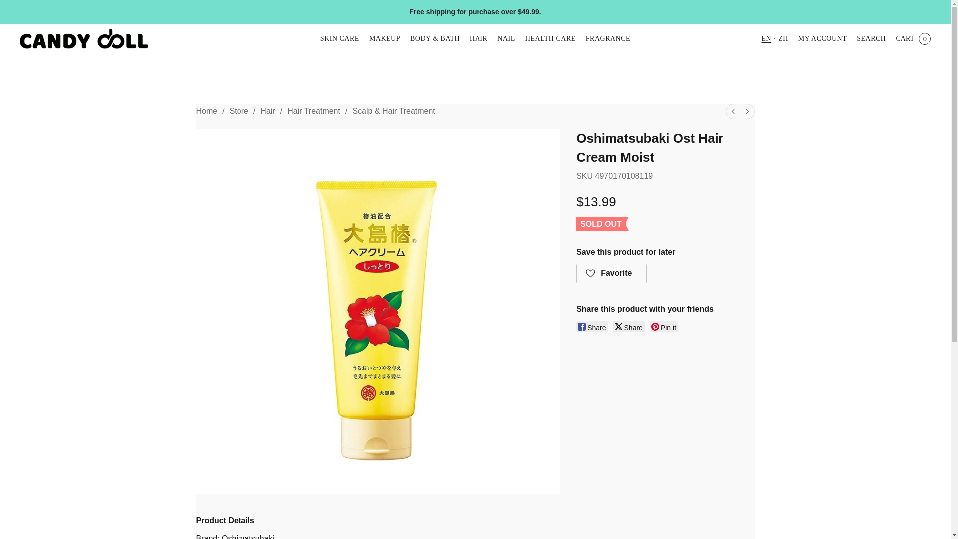 The width and height of the screenshot is (958, 539). I want to click on Pin it, so click(664, 326).